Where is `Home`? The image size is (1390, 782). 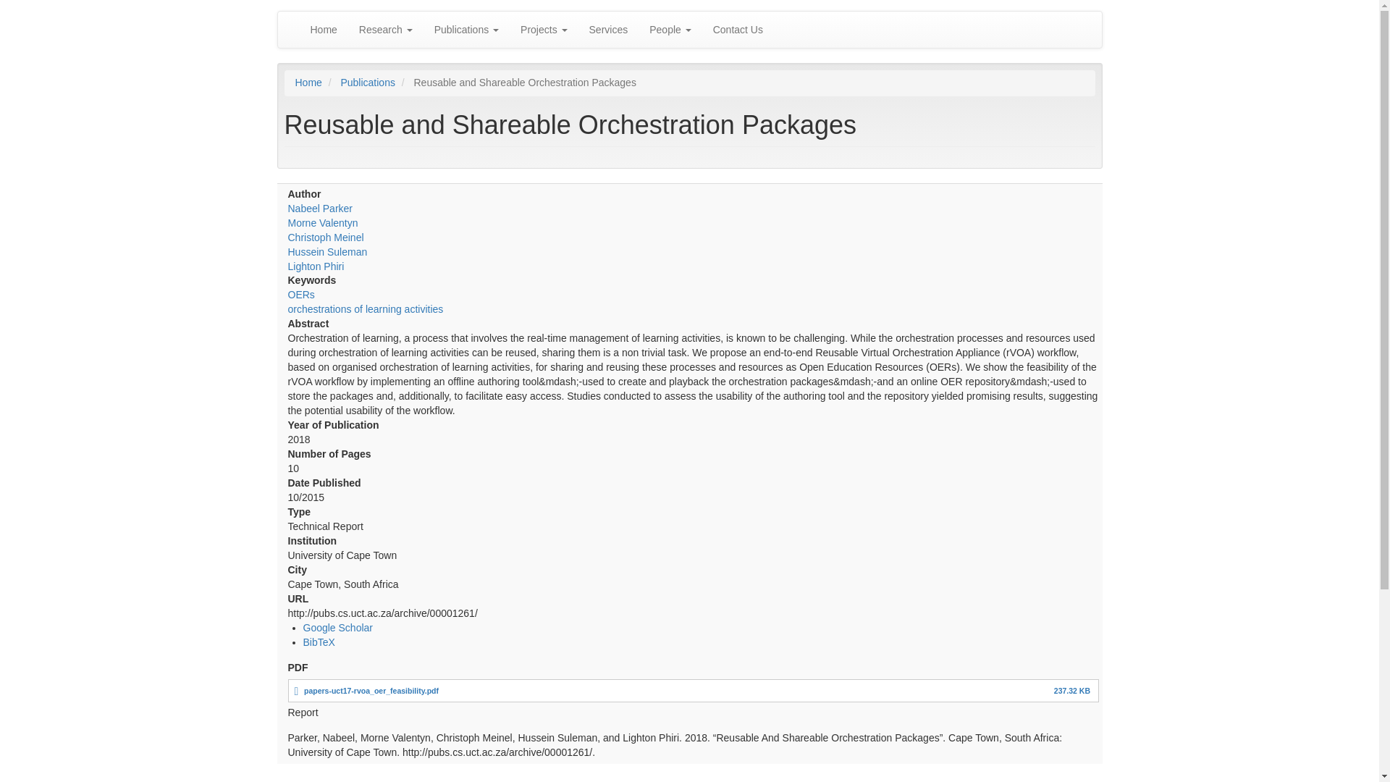 Home is located at coordinates (324, 29).